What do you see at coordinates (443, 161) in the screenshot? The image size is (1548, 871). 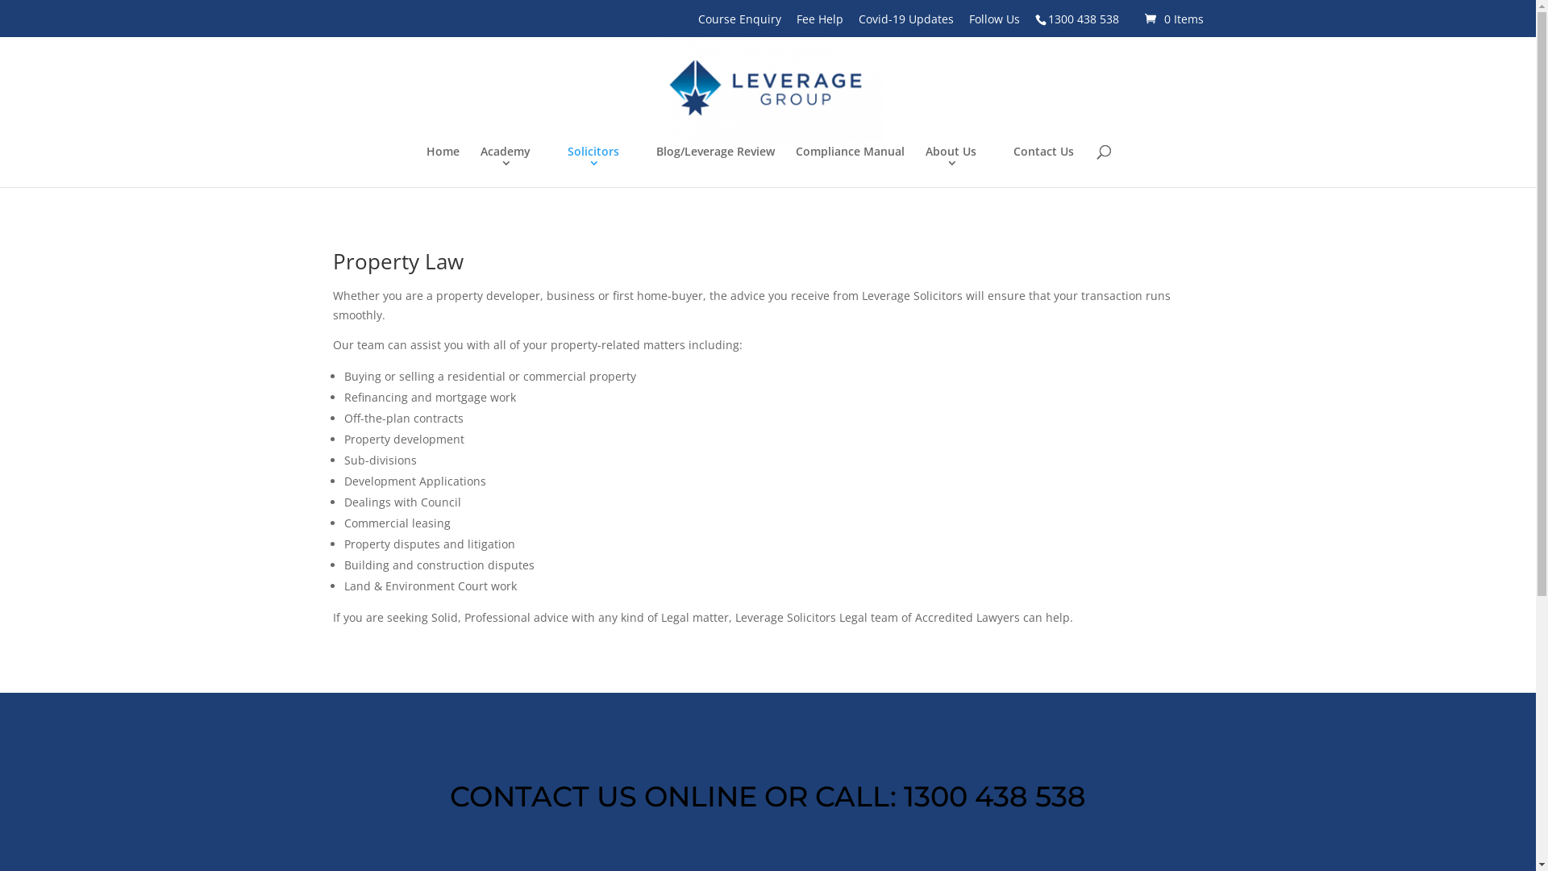 I see `Home` at bounding box center [443, 161].